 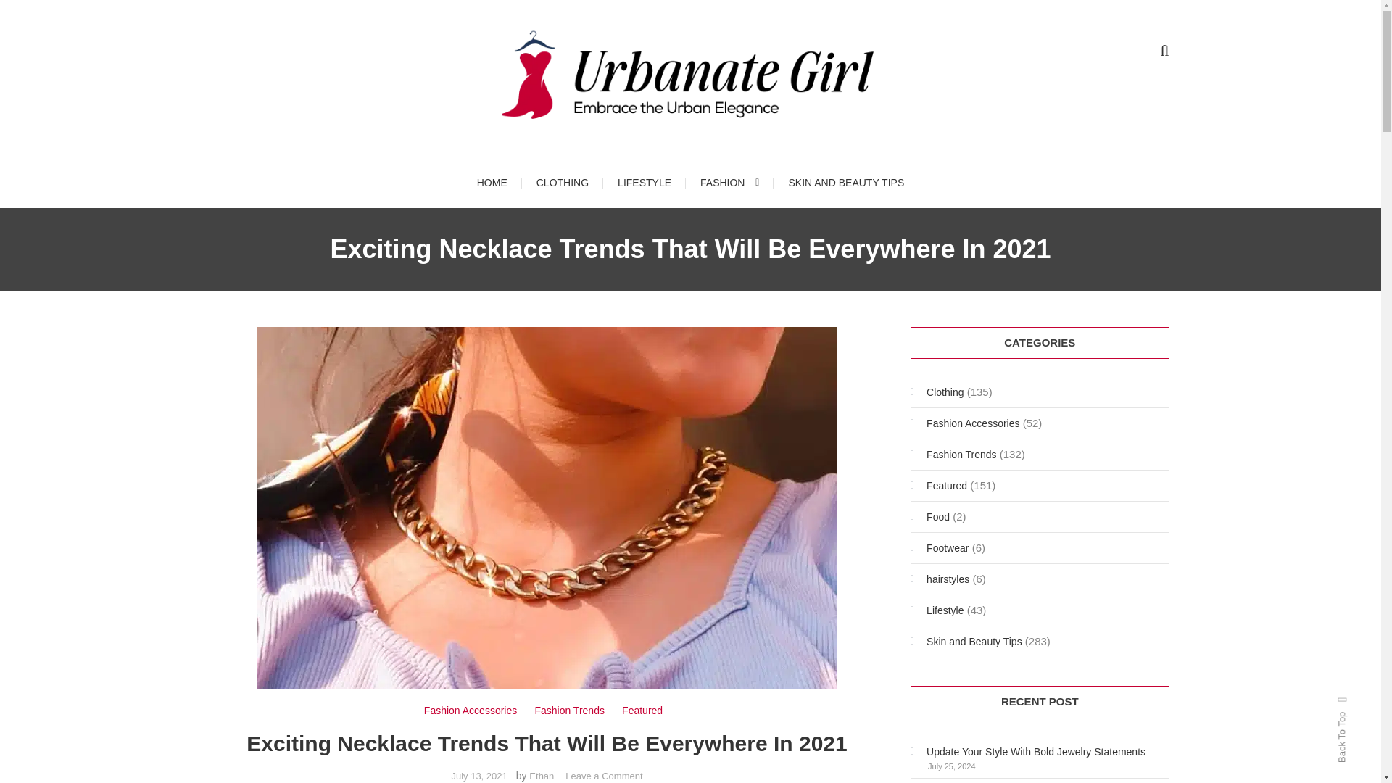 I want to click on HOME, so click(x=492, y=183).